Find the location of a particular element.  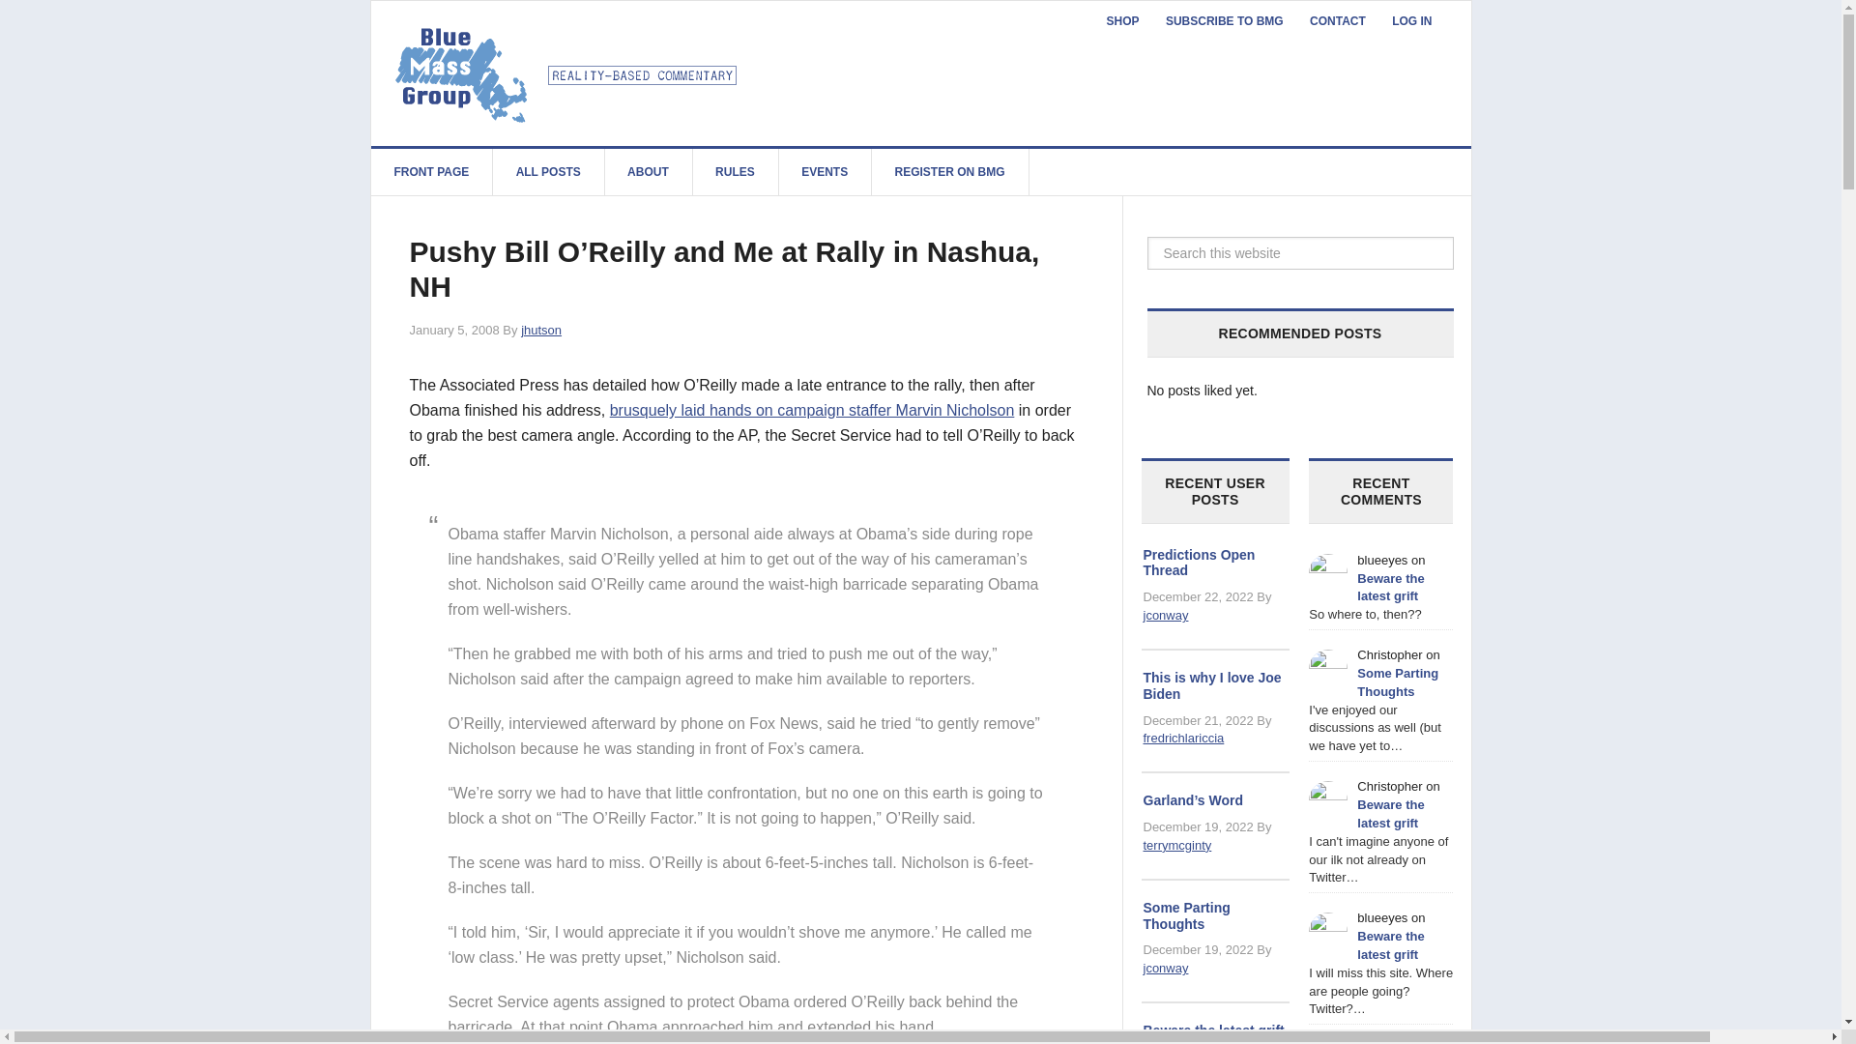

REGISTER ON BMG is located at coordinates (949, 172).